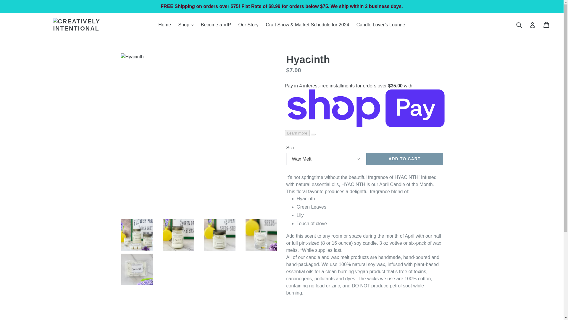  I want to click on Our Story, so click(248, 25).